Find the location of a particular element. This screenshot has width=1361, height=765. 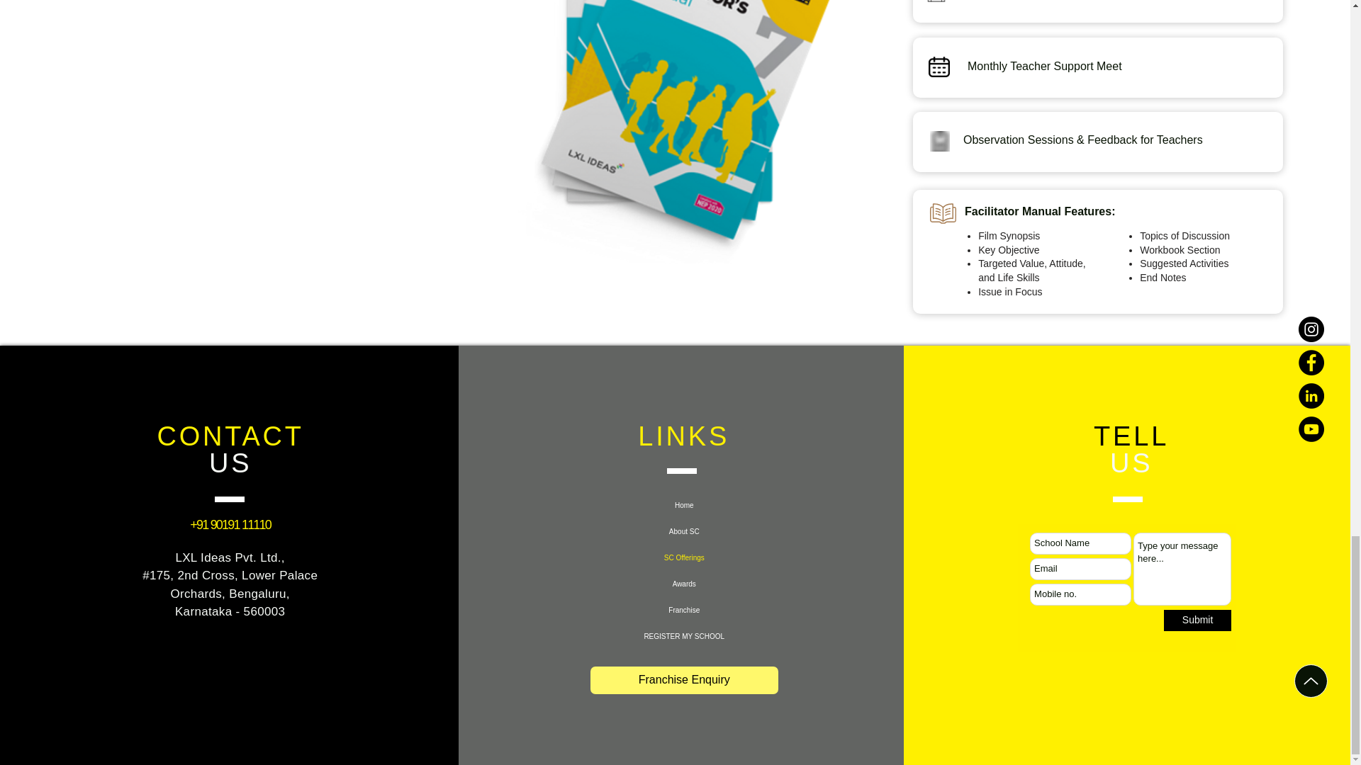

Home is located at coordinates (684, 506).